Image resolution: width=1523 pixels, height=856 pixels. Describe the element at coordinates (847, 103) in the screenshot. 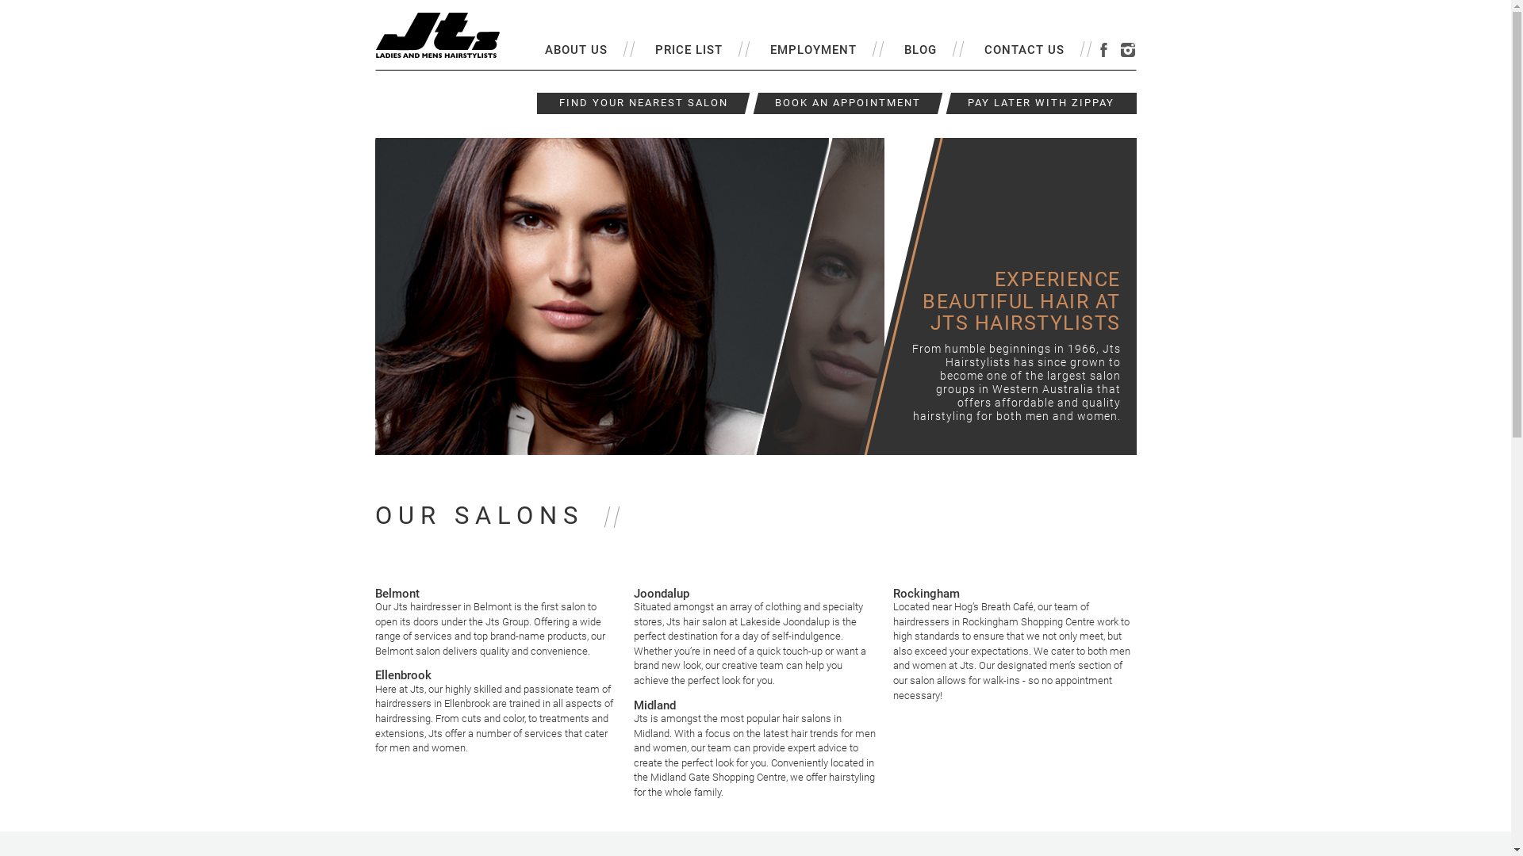

I see `BOOK AN APPOINTMENT` at that location.